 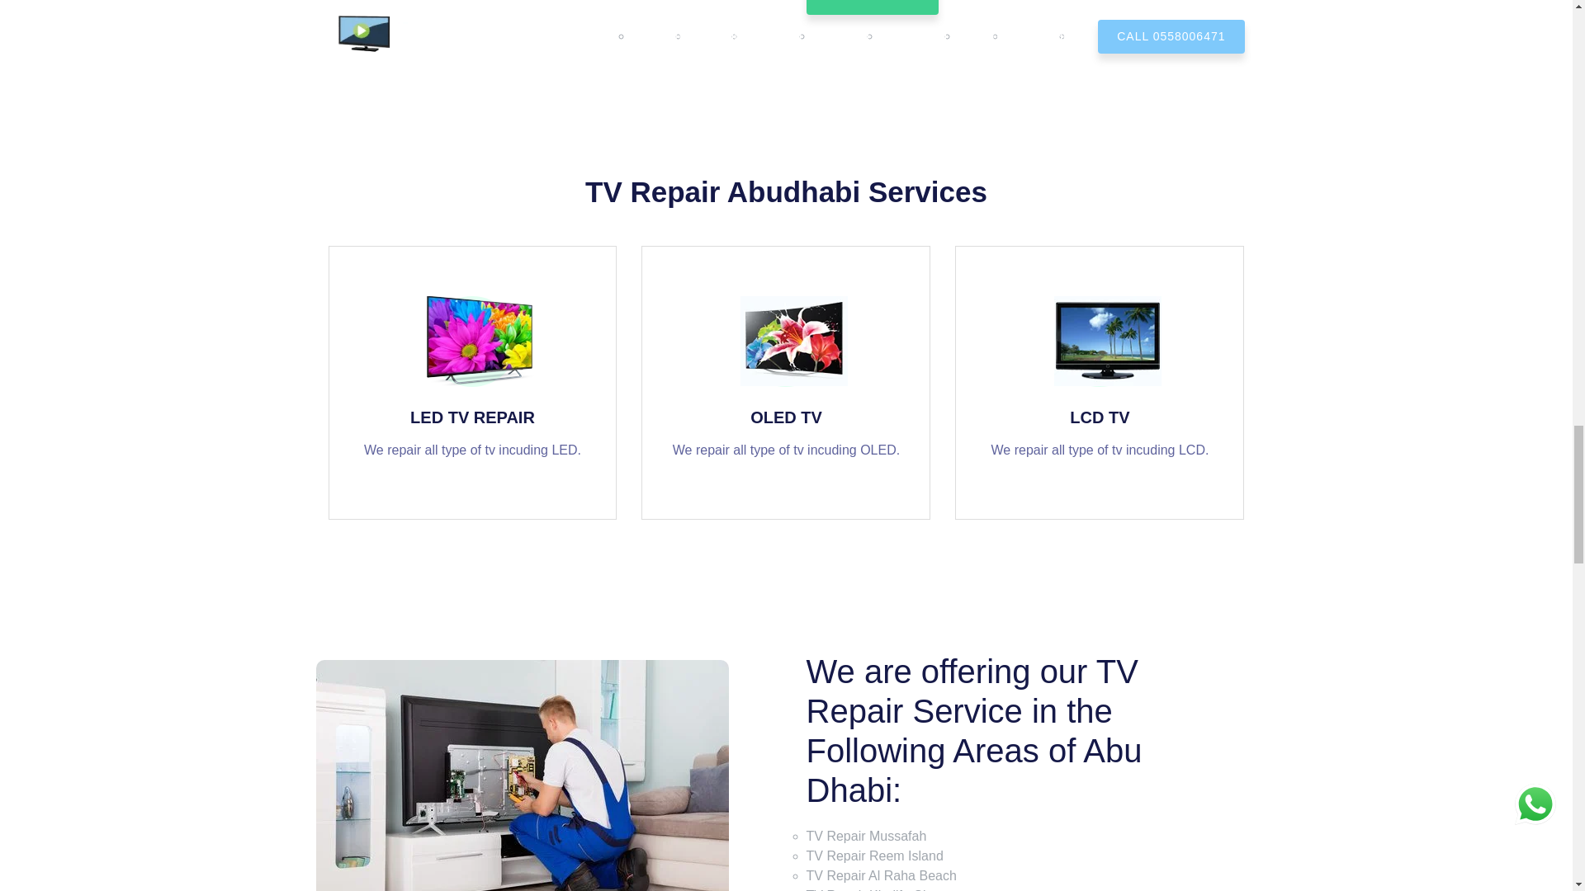 What do you see at coordinates (872, 7) in the screenshot?
I see `CONTACT US` at bounding box center [872, 7].